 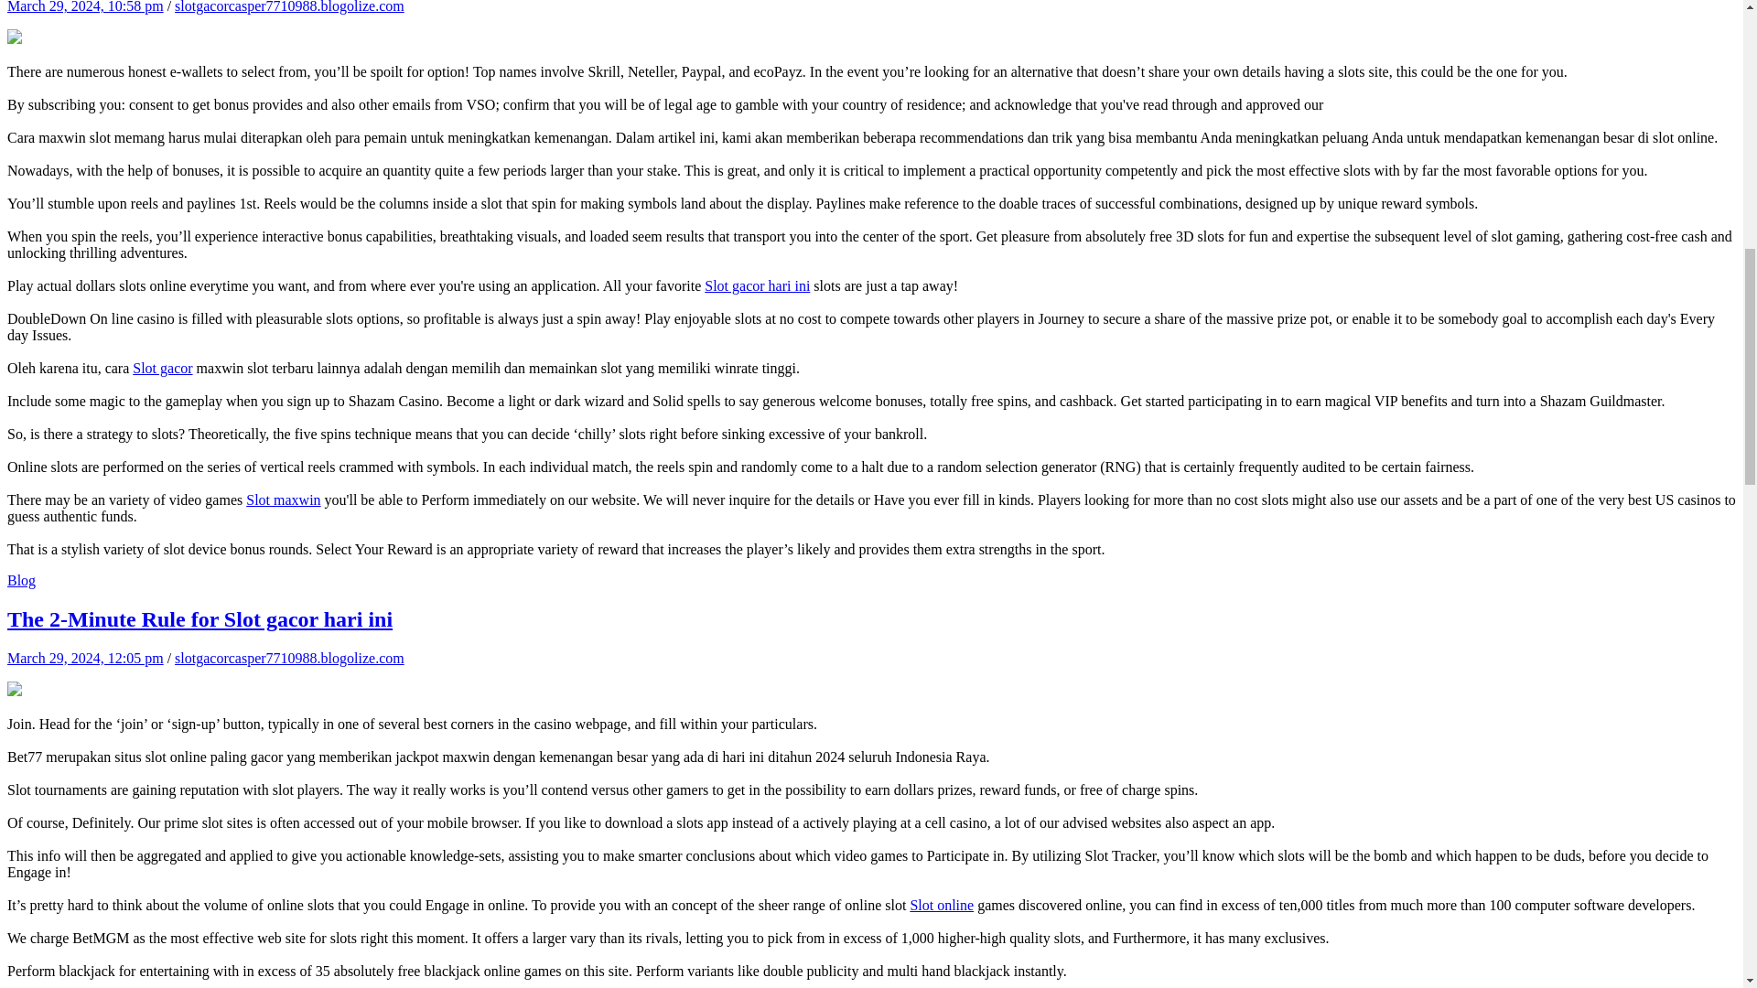 I want to click on Slot gacor hari ini, so click(x=757, y=285).